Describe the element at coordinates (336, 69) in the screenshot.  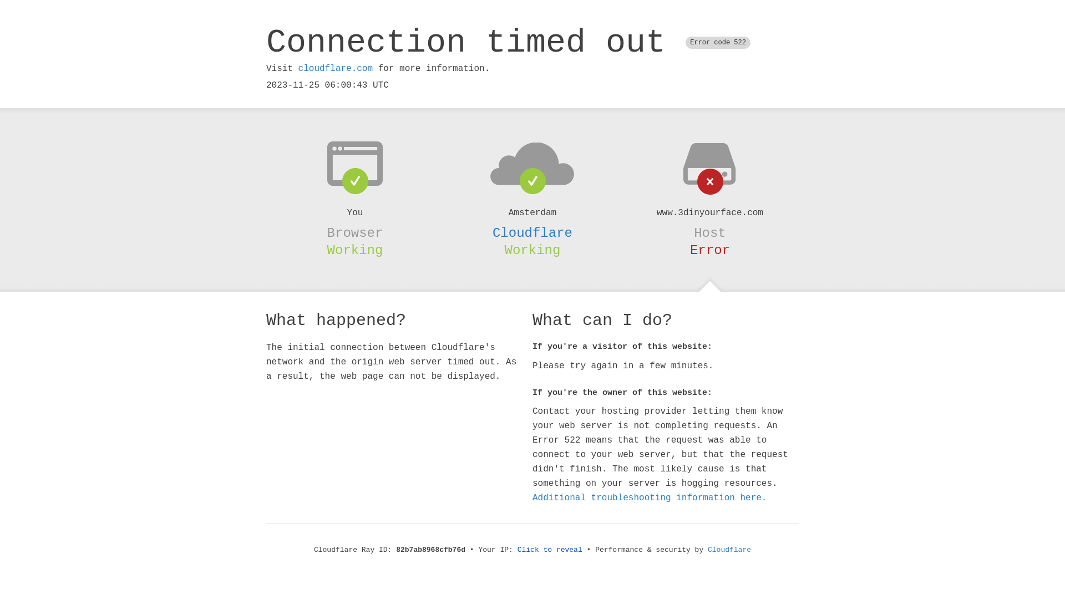
I see `cloudflare.com` at that location.